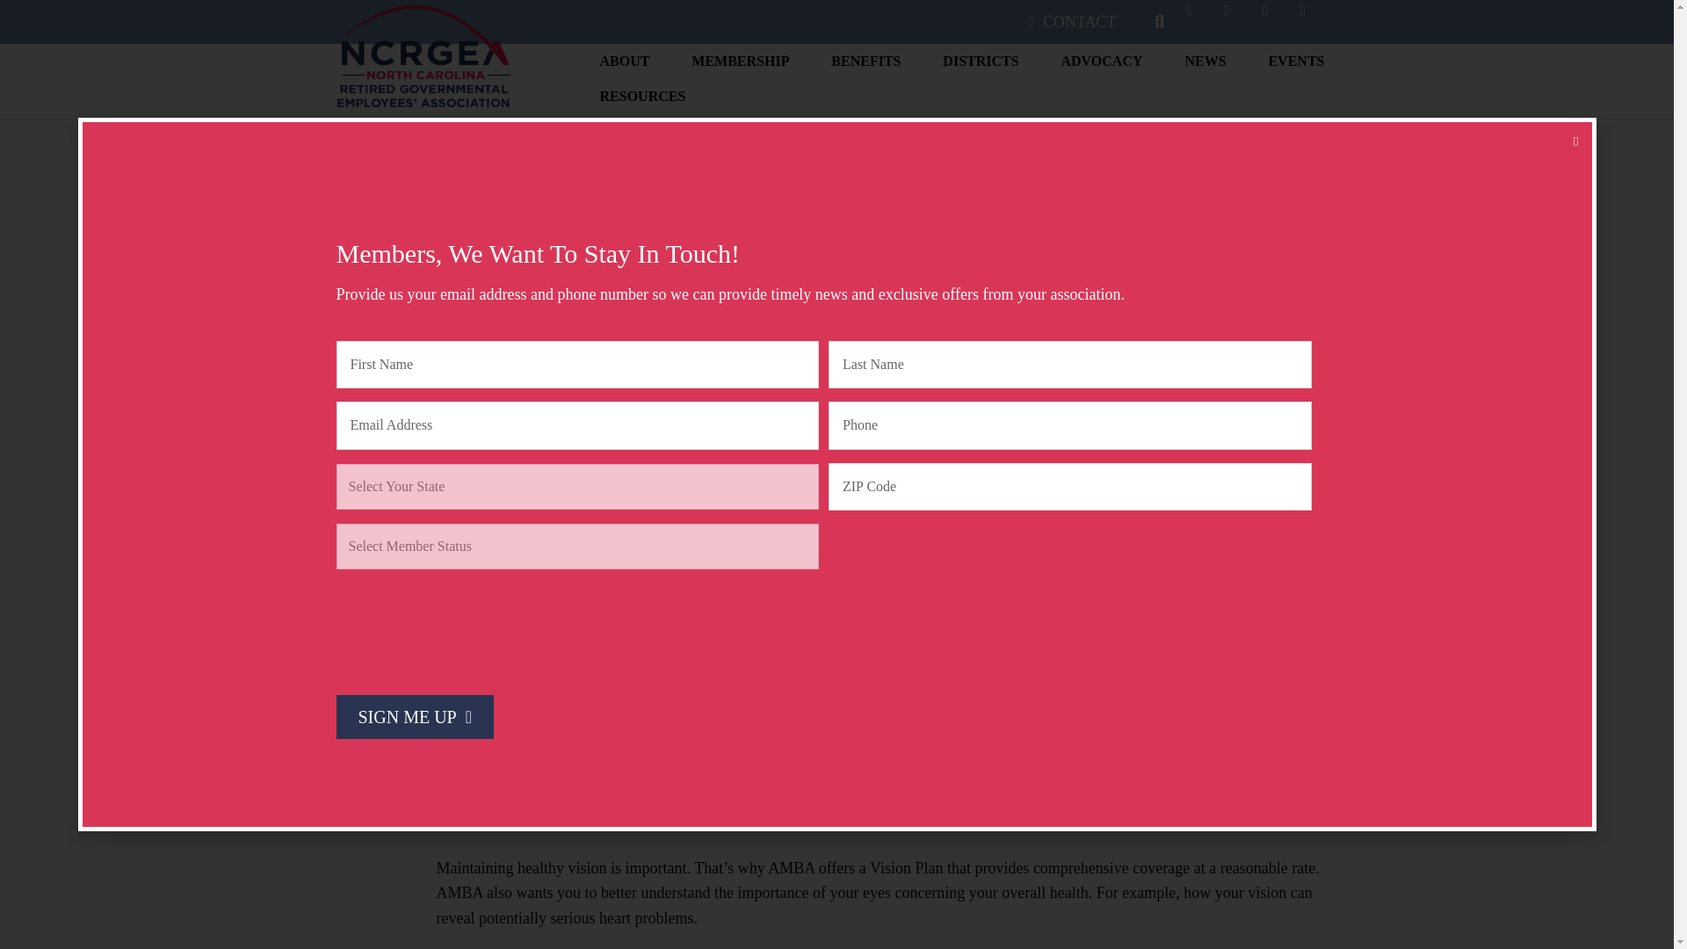  Describe the element at coordinates (1072, 22) in the screenshot. I see `CONTACT` at that location.